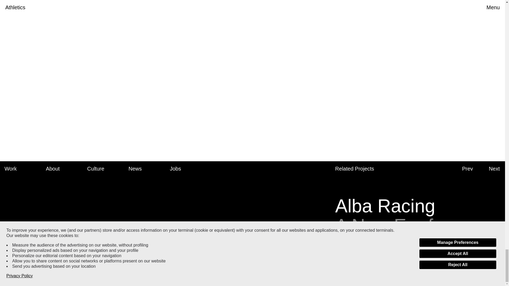 This screenshot has height=286, width=509. Describe the element at coordinates (141, 243) in the screenshot. I see `Subscribe` at that location.